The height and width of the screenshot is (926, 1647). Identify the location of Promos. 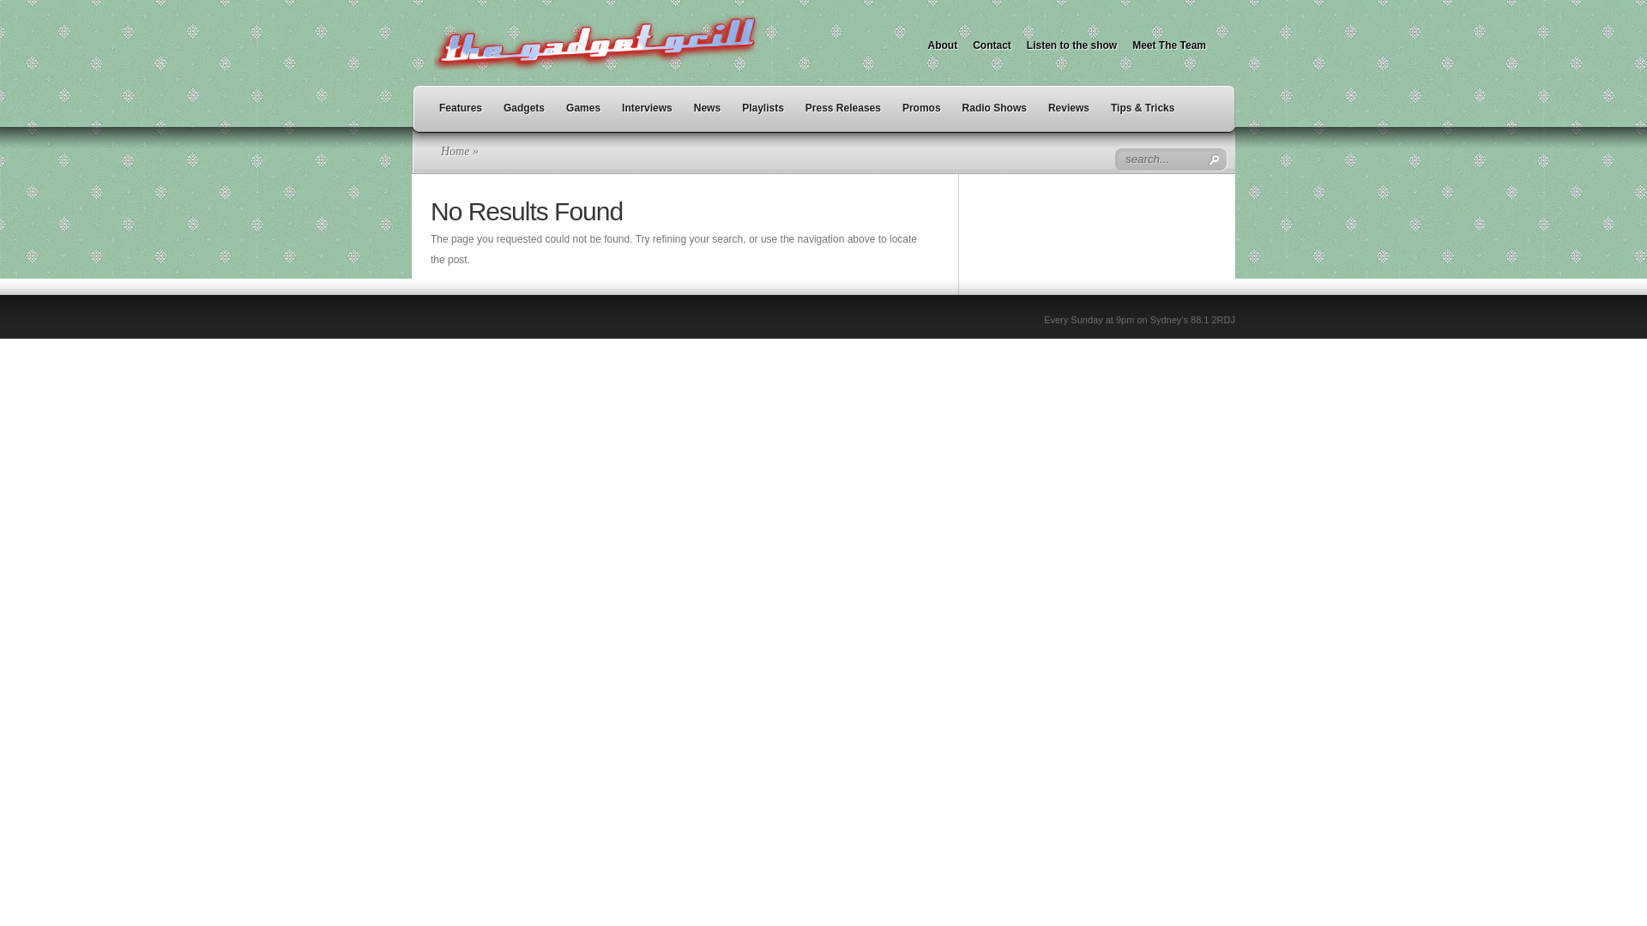
(921, 114).